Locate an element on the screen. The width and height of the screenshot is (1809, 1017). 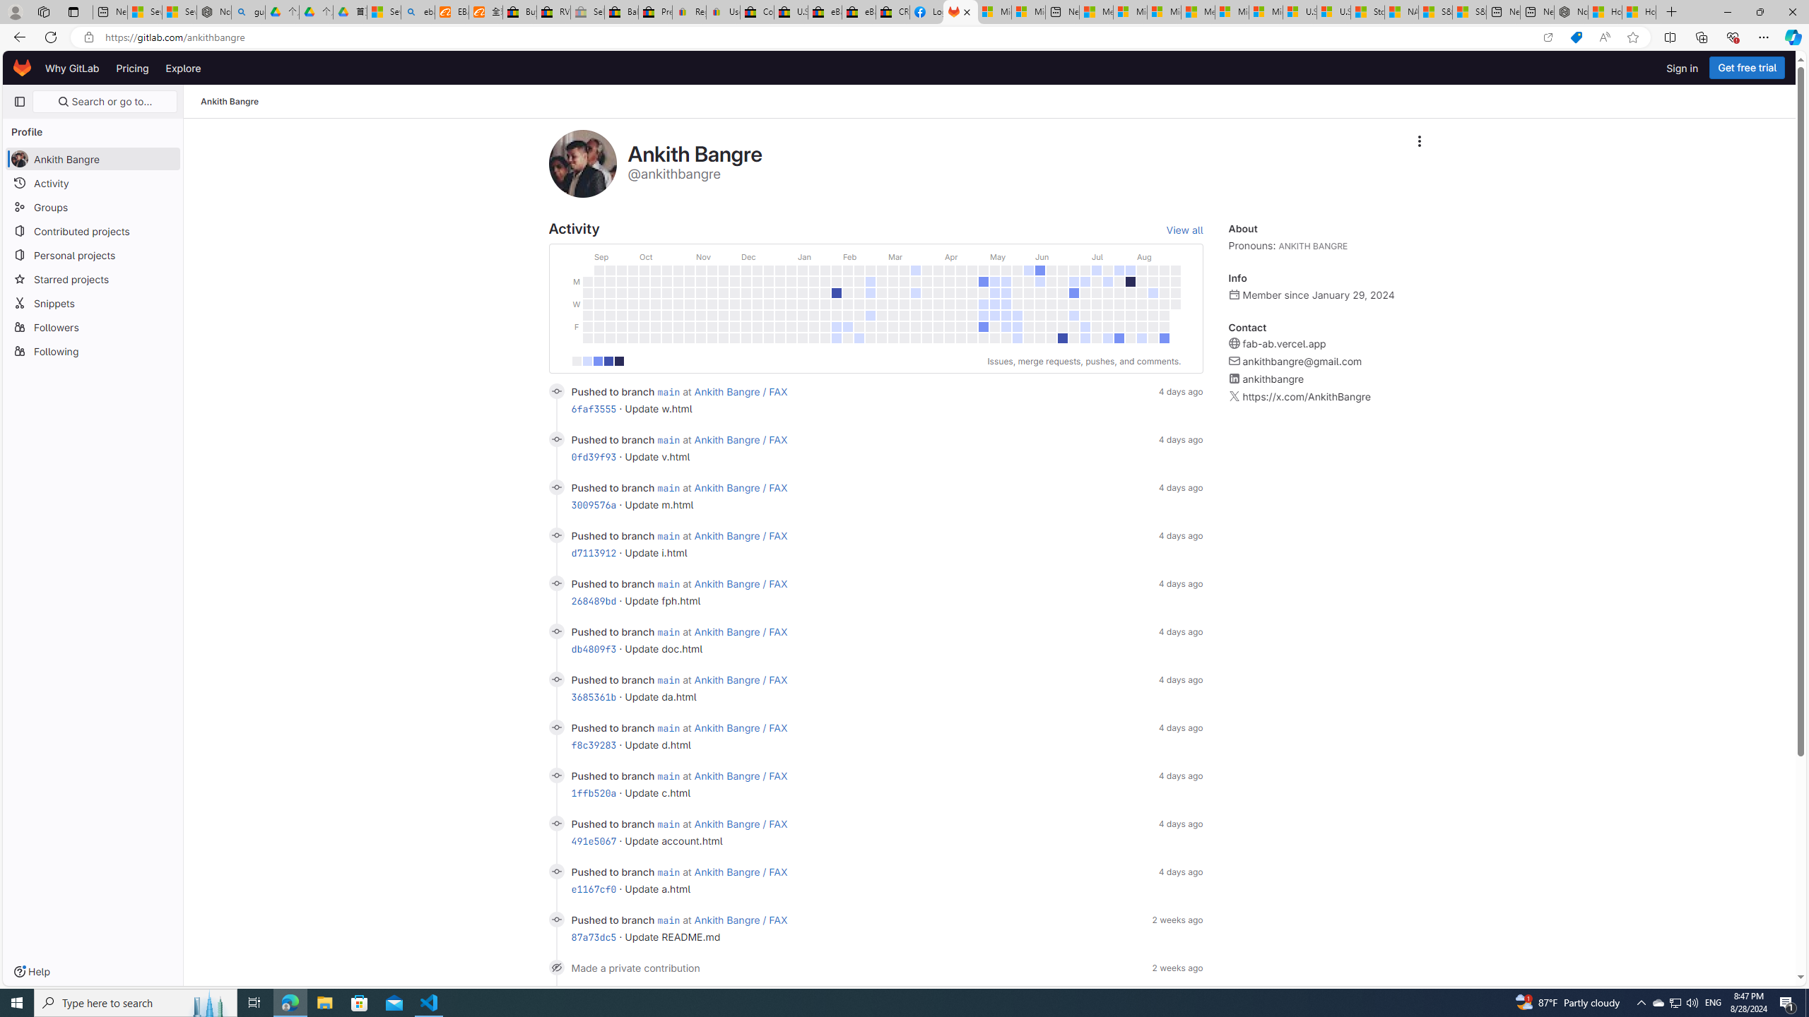
1-9 contributions is located at coordinates (587, 362).